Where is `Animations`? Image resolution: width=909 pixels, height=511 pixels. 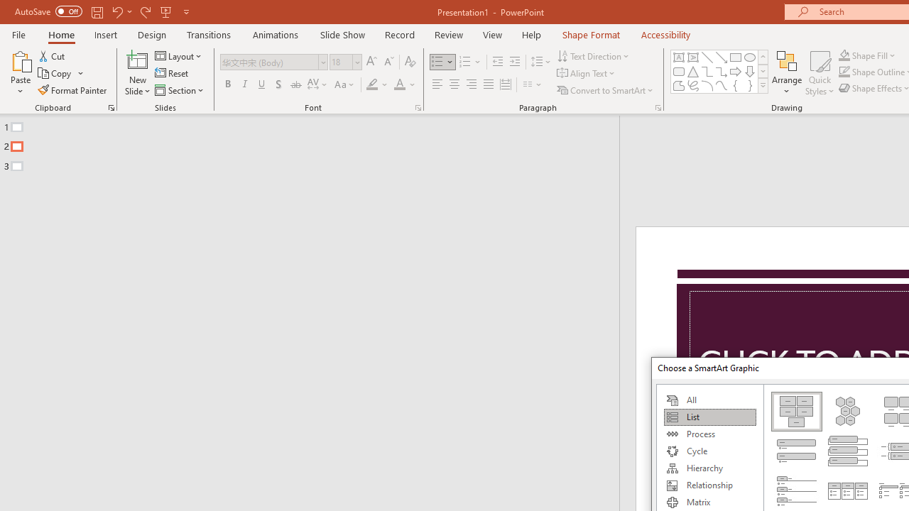 Animations is located at coordinates (276, 34).